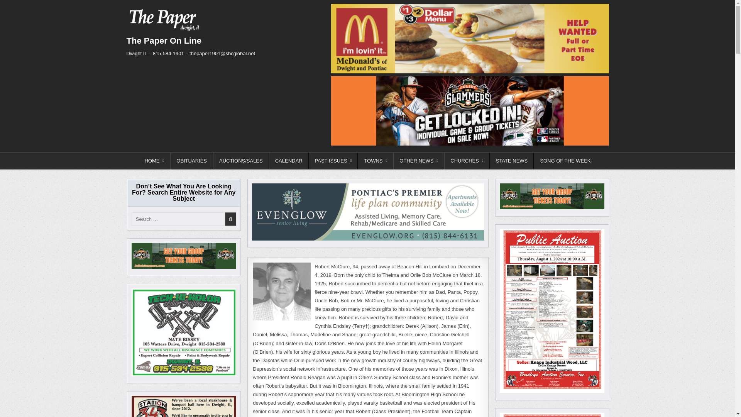 The height and width of the screenshot is (417, 741). Describe the element at coordinates (289, 161) in the screenshot. I see `CALENDAR` at that location.